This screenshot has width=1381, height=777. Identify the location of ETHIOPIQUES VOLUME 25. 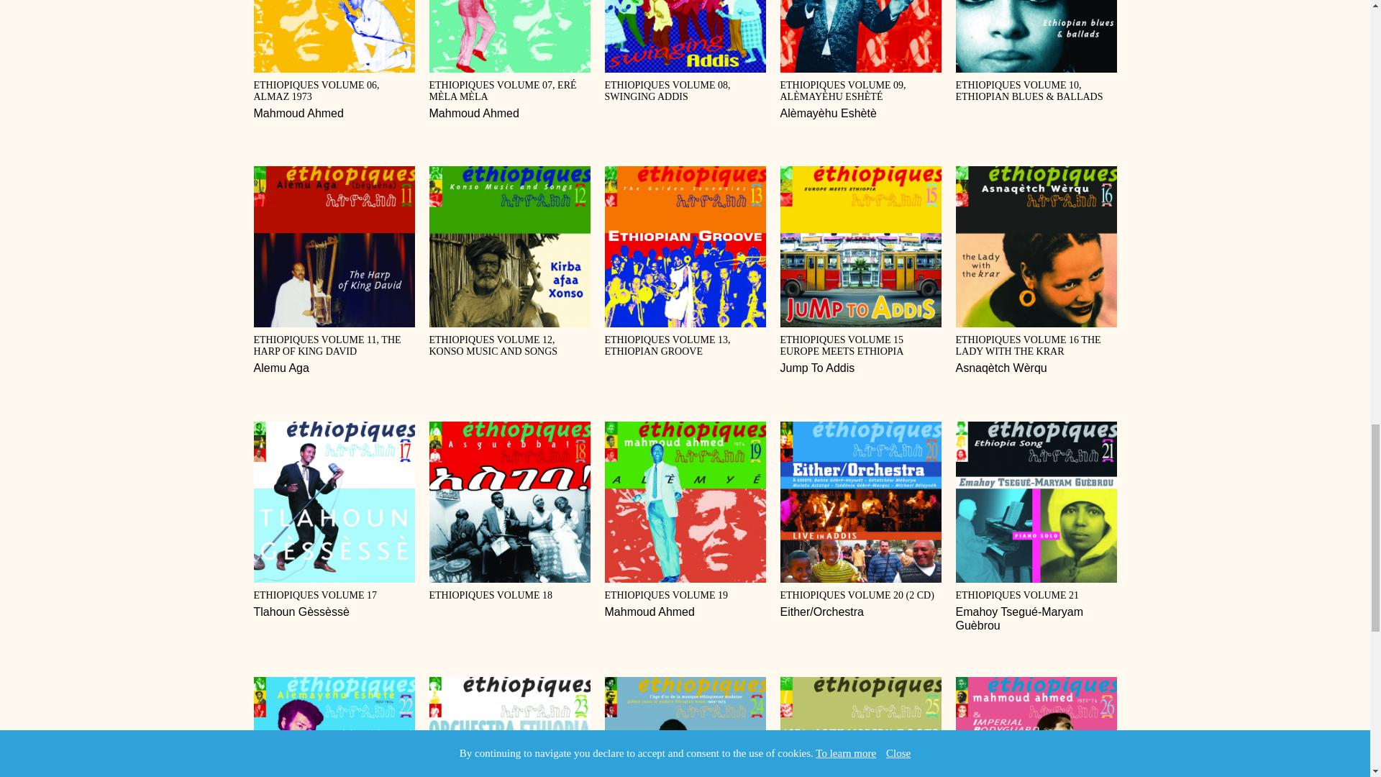
(1036, 727).